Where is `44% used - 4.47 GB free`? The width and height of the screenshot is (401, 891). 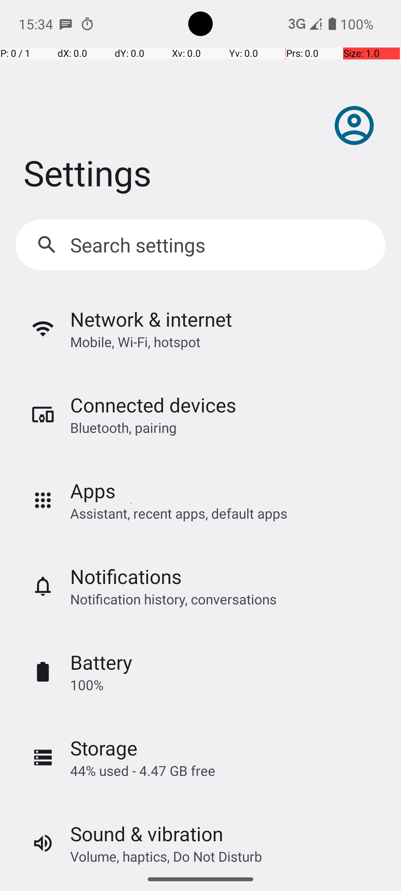 44% used - 4.47 GB free is located at coordinates (143, 771).